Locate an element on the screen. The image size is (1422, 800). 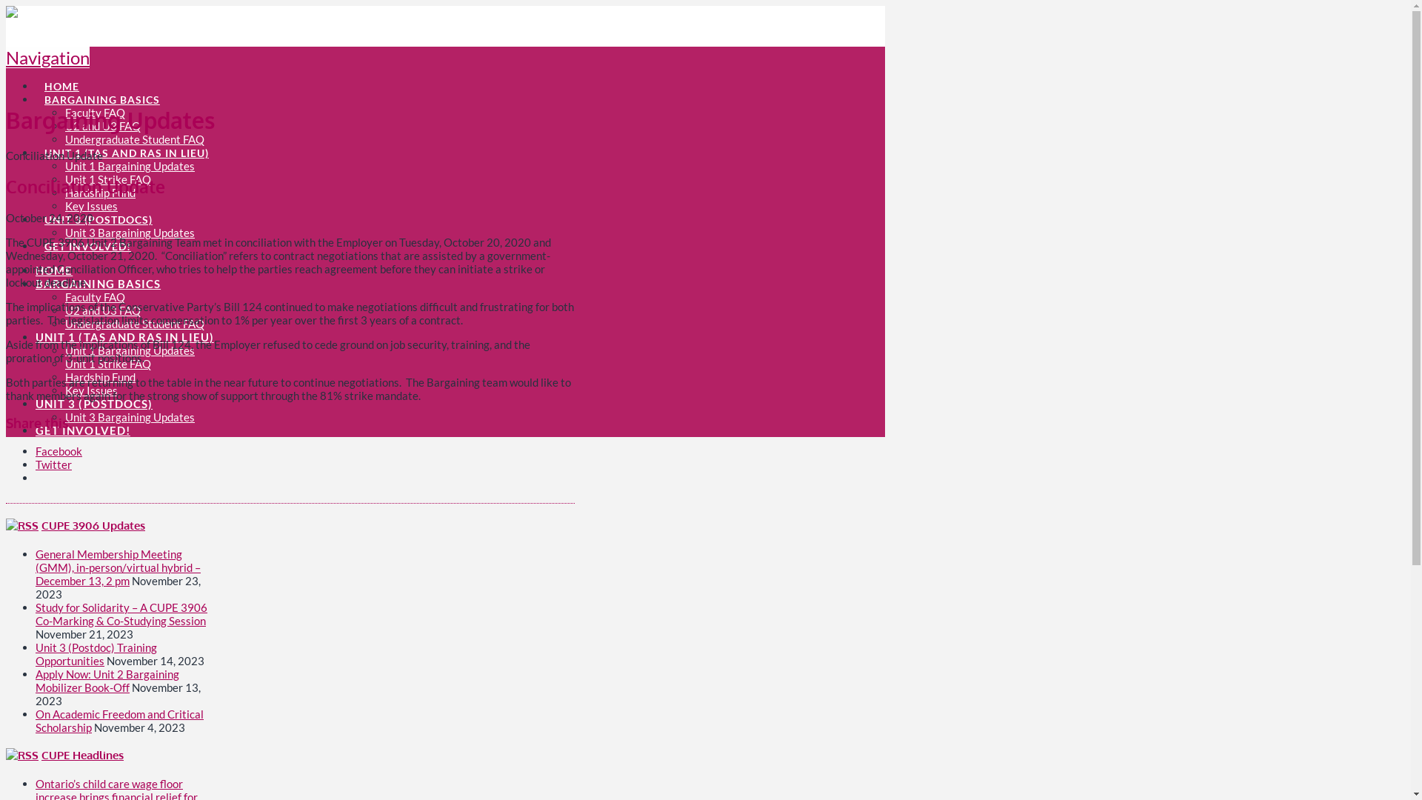
BARGAINING BASICS is located at coordinates (102, 91).